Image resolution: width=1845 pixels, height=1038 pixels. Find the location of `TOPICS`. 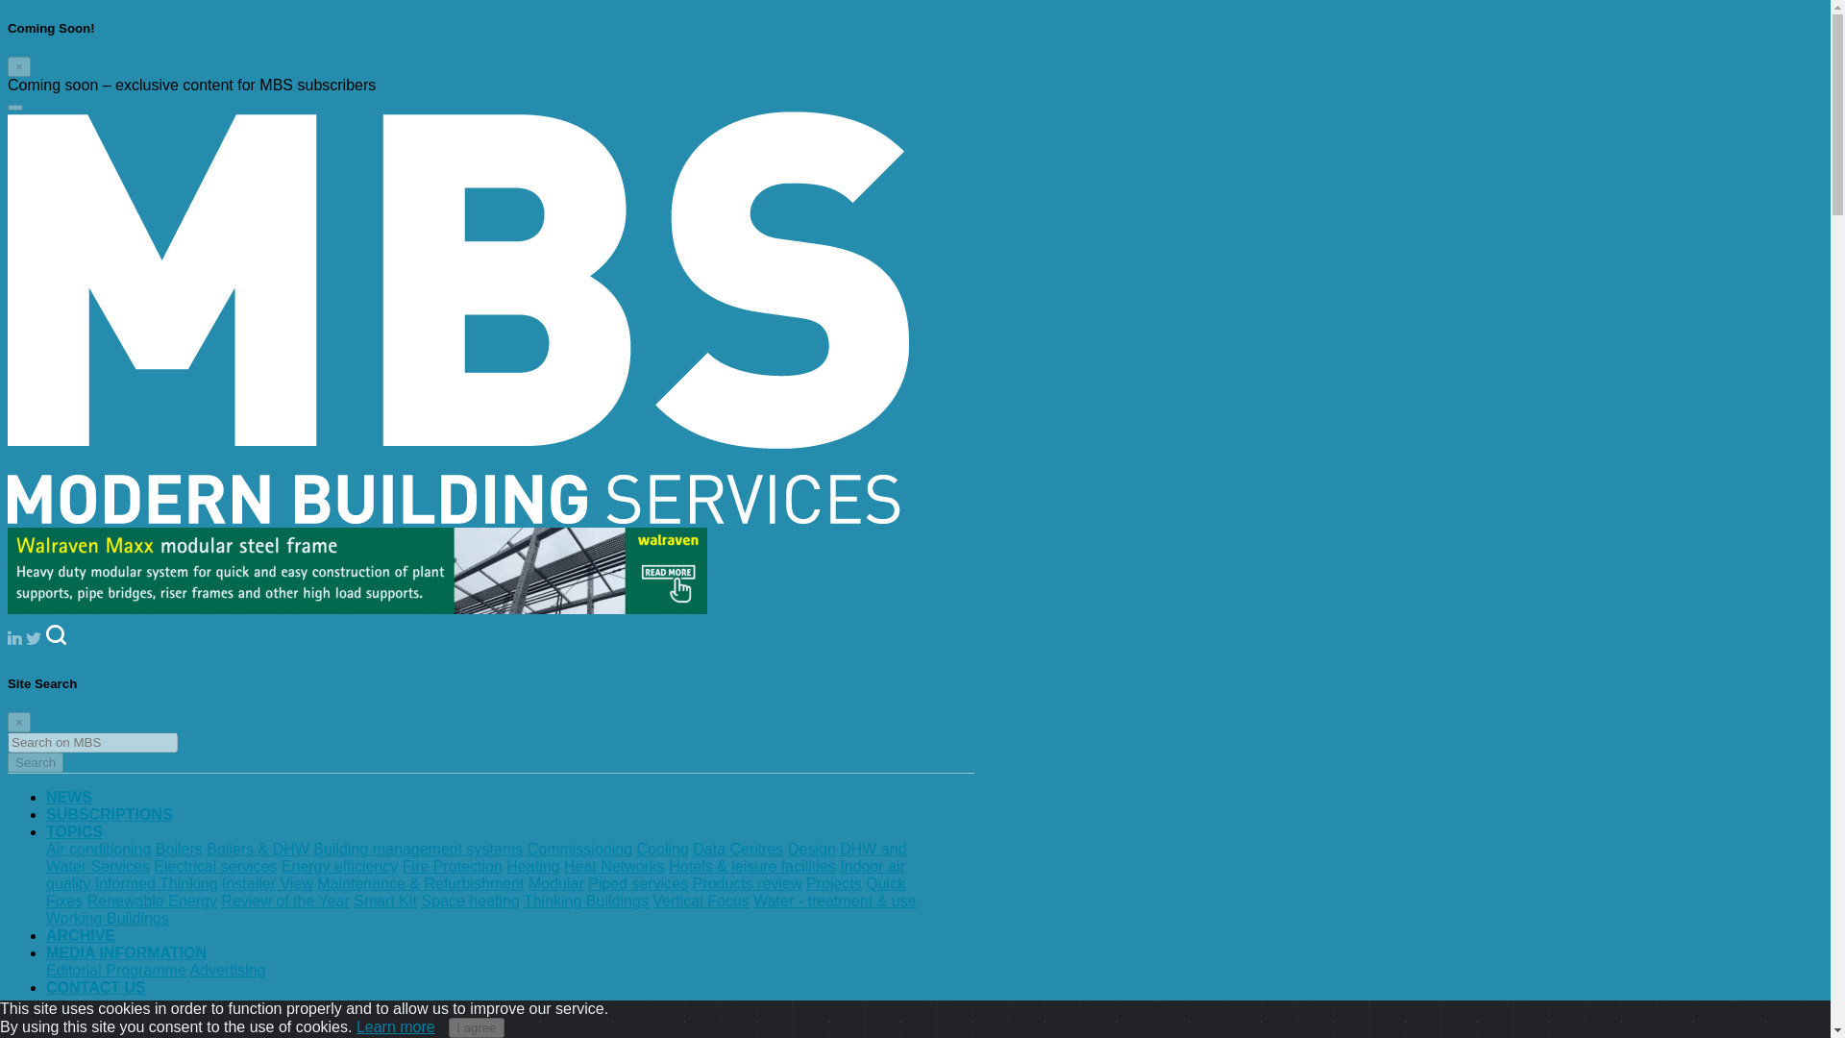

TOPICS is located at coordinates (75, 831).